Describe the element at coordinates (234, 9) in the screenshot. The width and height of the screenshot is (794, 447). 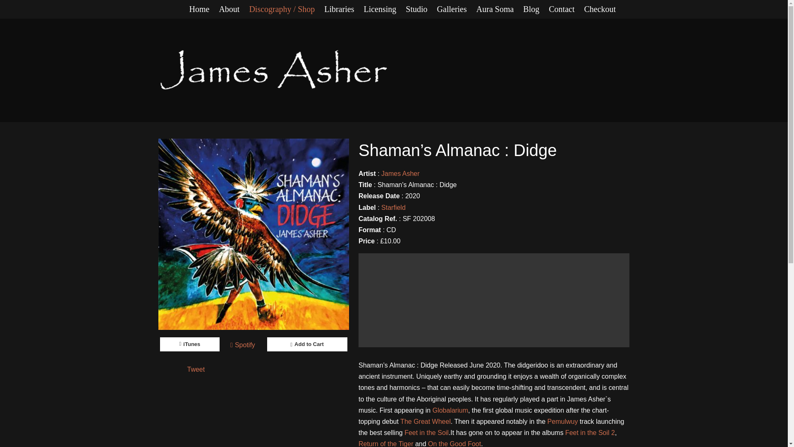
I see `About` at that location.